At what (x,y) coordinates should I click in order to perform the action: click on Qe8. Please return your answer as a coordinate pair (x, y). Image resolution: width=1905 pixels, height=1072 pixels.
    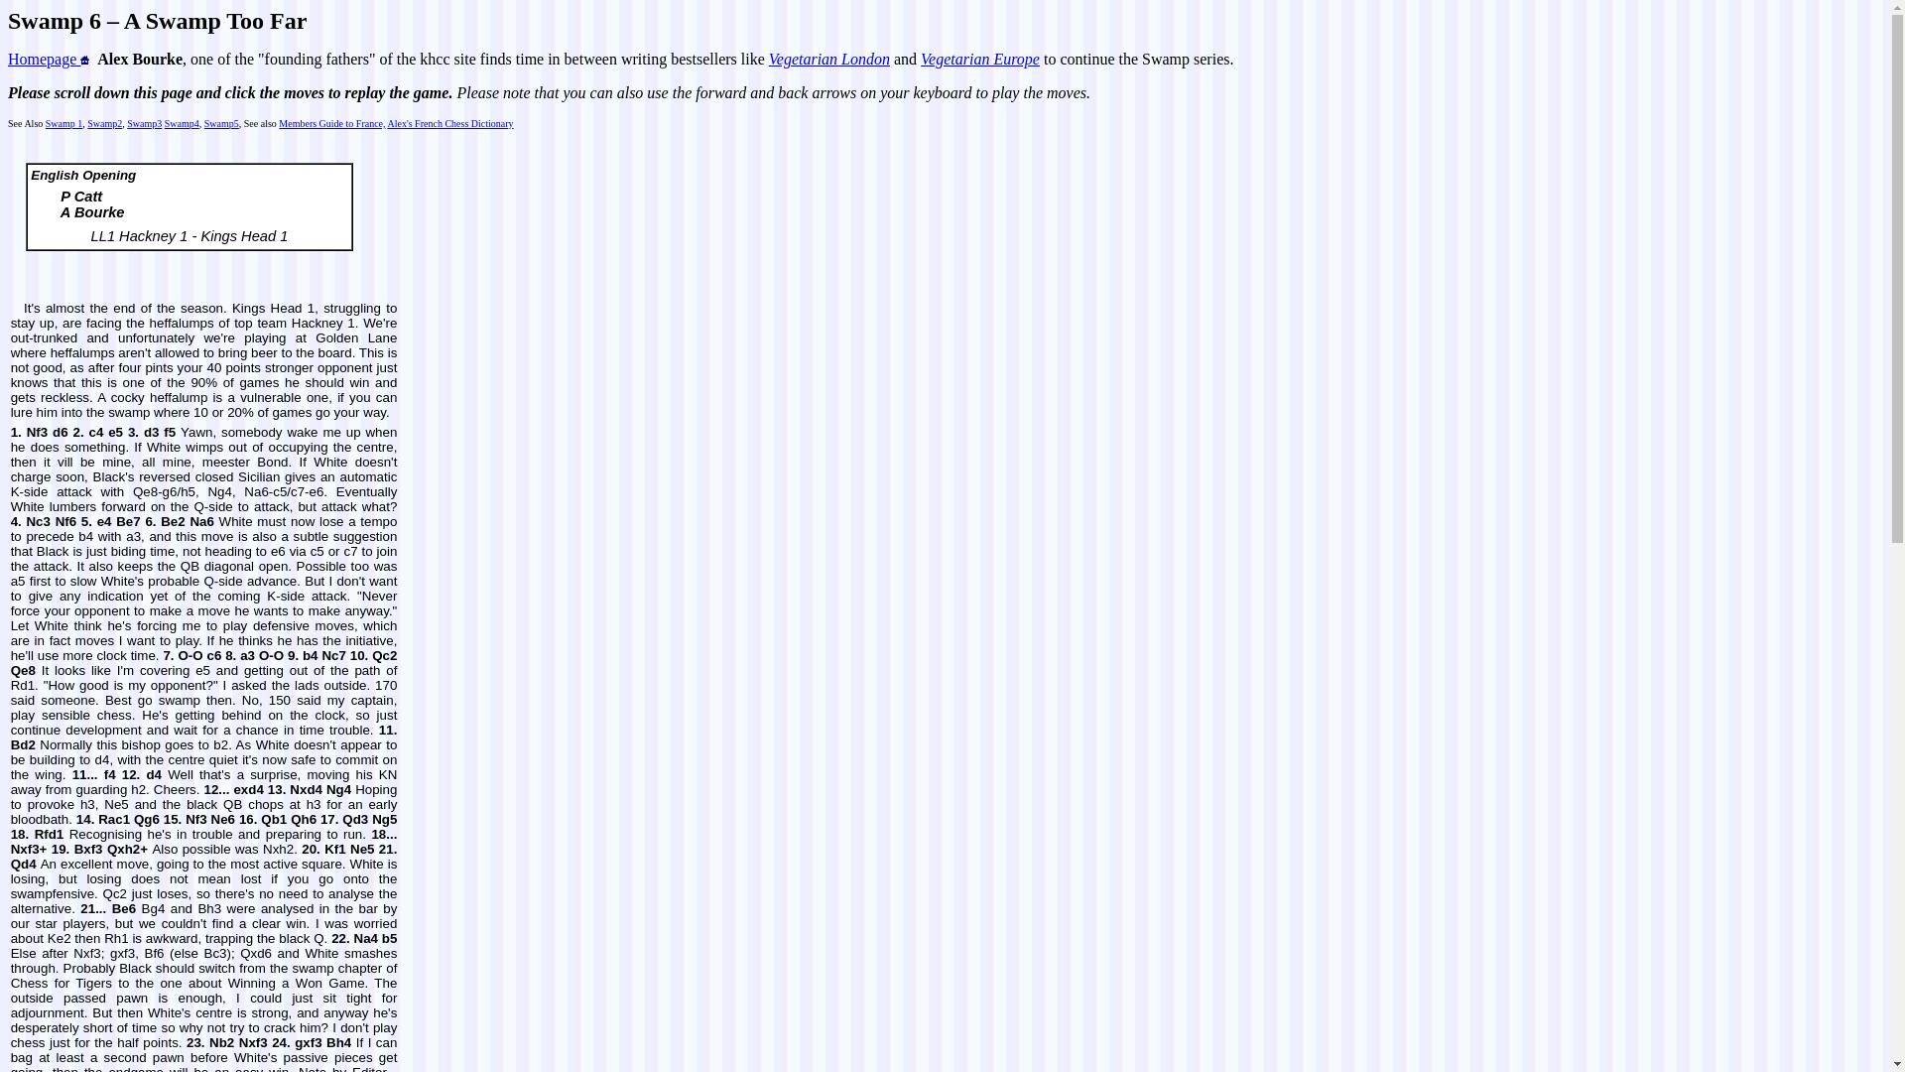
    Looking at the image, I should click on (24, 670).